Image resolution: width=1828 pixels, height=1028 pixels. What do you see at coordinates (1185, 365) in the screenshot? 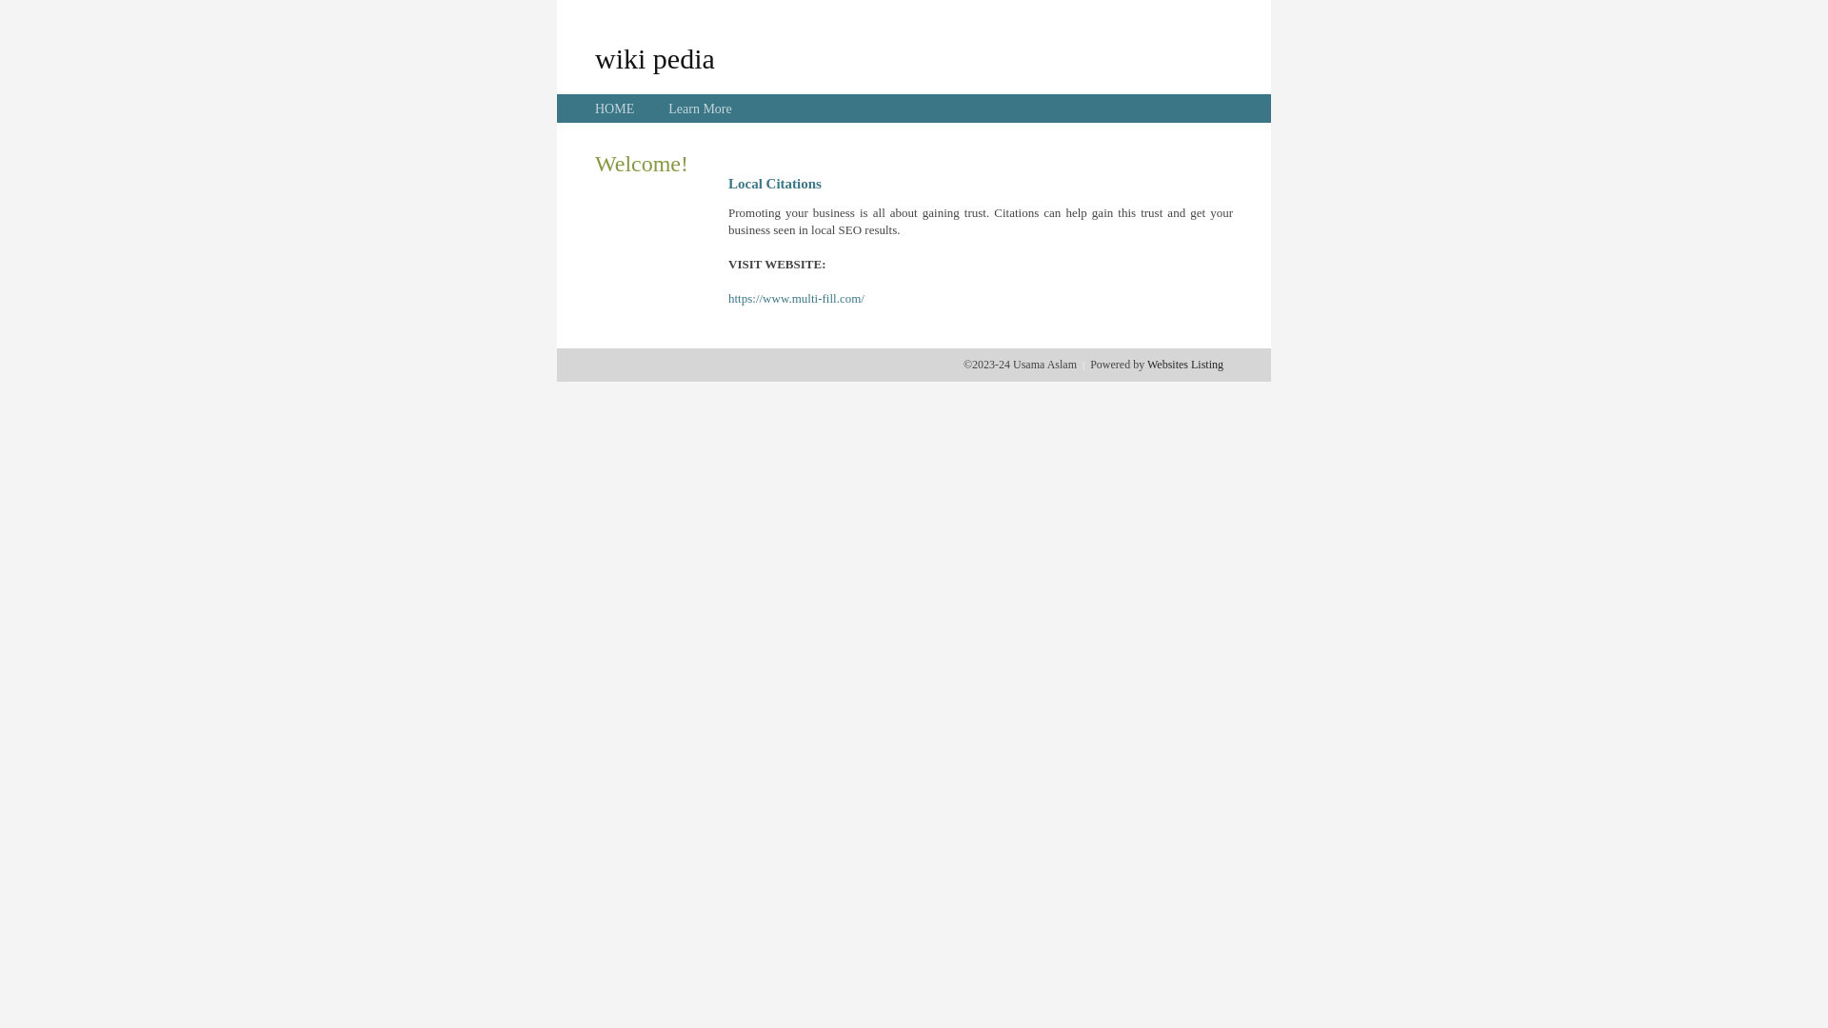
I see `Websites Listing` at bounding box center [1185, 365].